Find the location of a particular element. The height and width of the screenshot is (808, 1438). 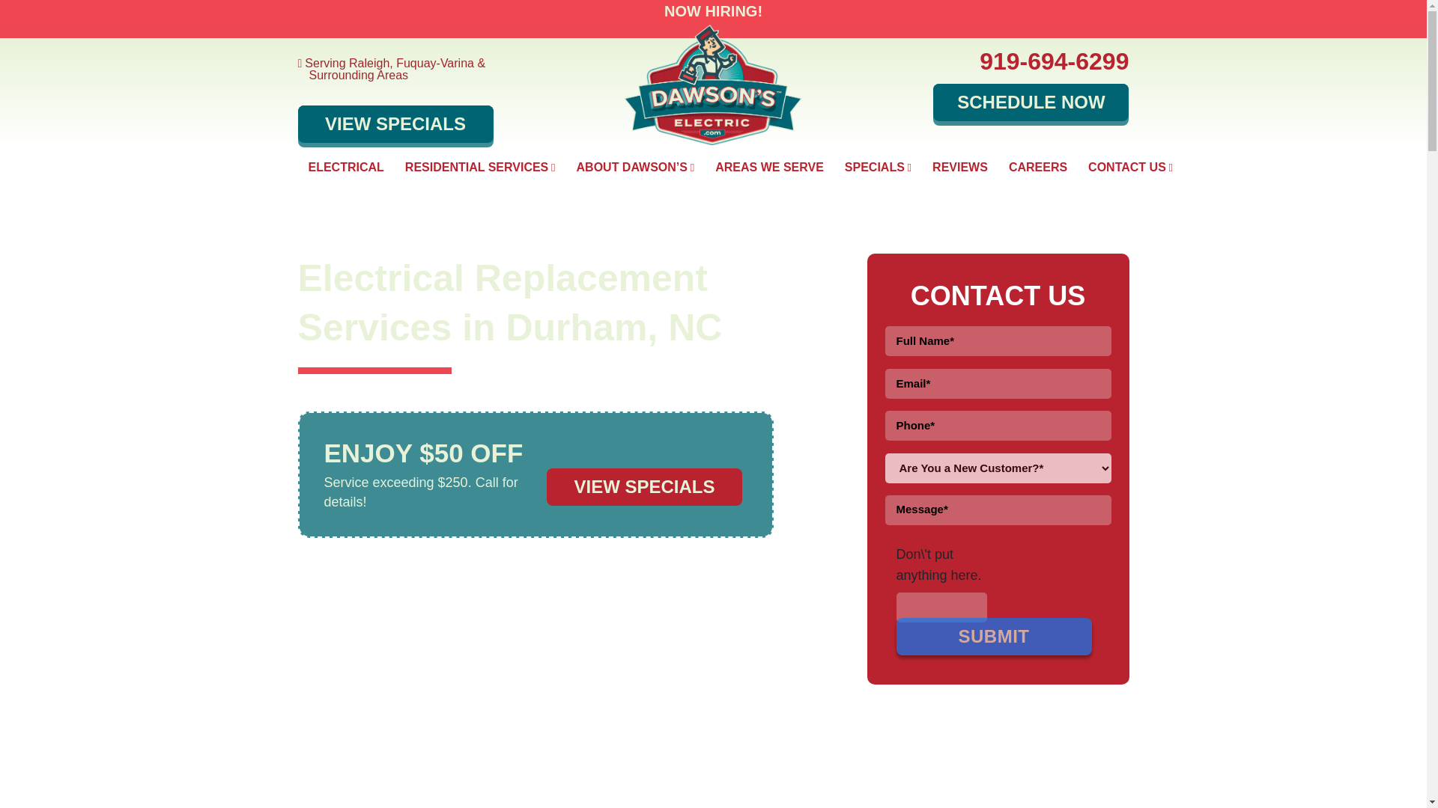

CAREERS is located at coordinates (1037, 167).